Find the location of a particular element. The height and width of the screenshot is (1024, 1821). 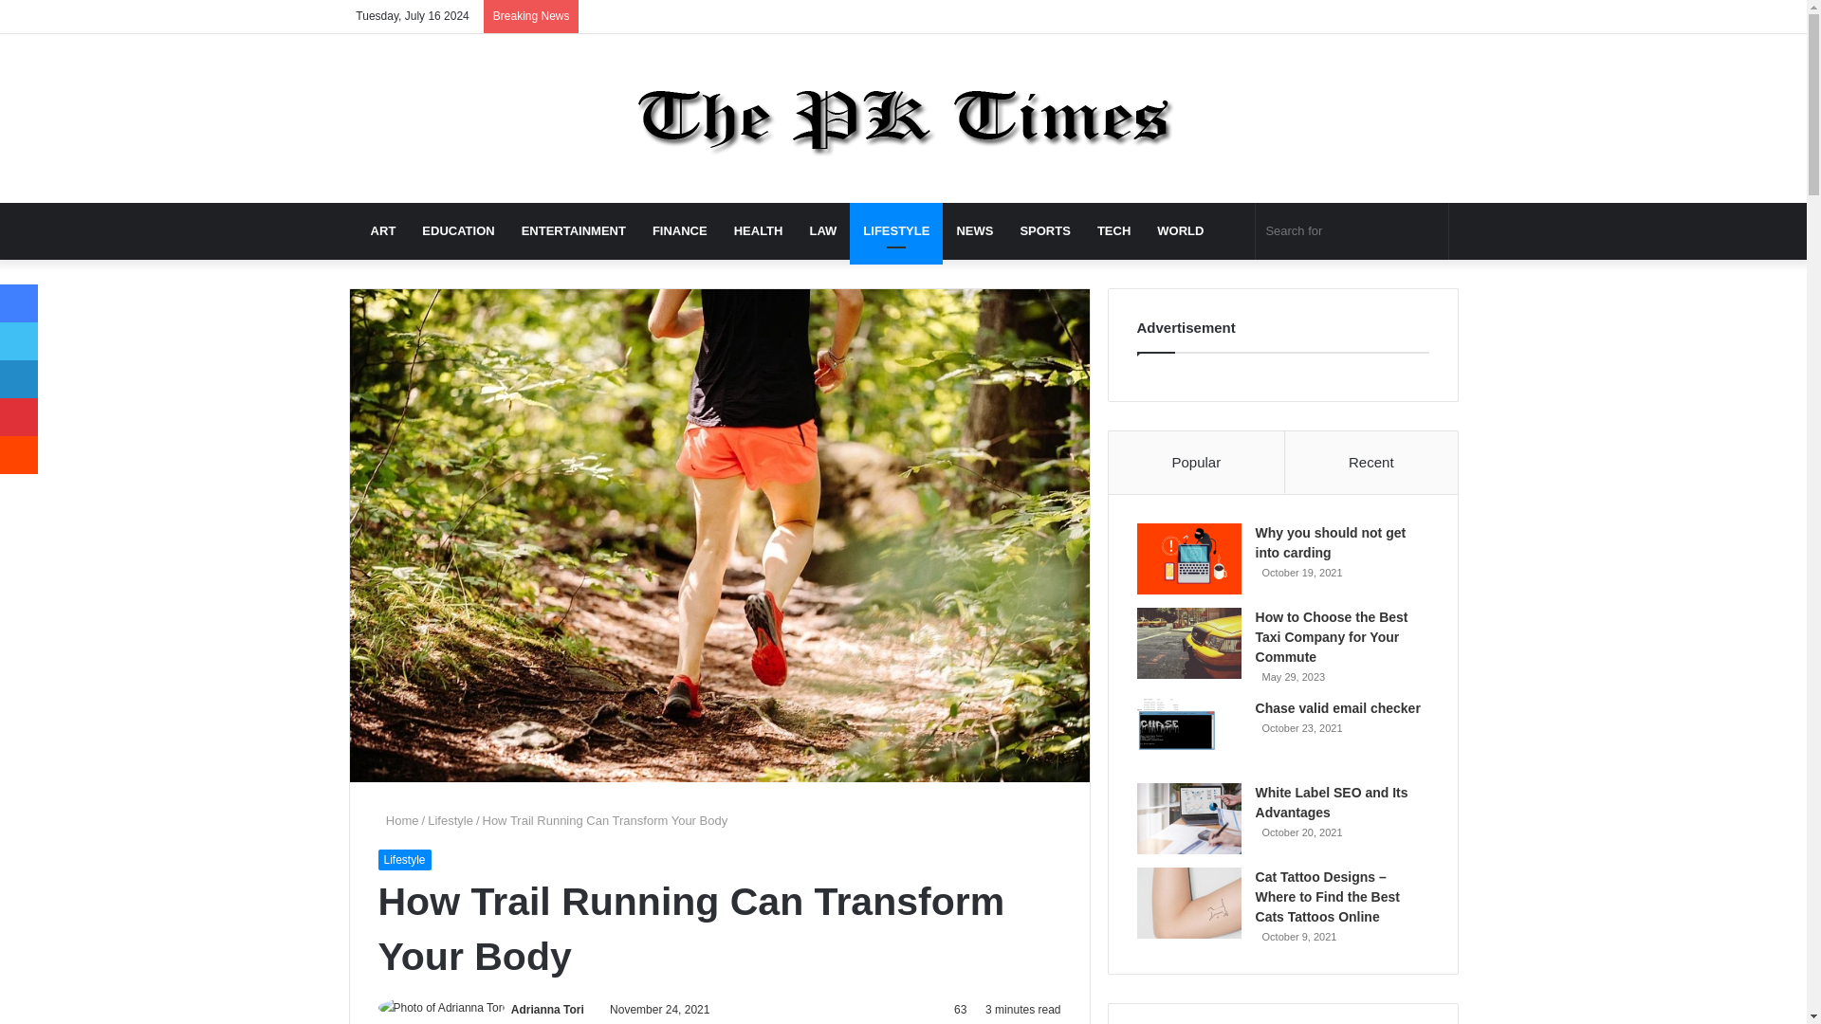

LIFESTYLE is located at coordinates (896, 231).